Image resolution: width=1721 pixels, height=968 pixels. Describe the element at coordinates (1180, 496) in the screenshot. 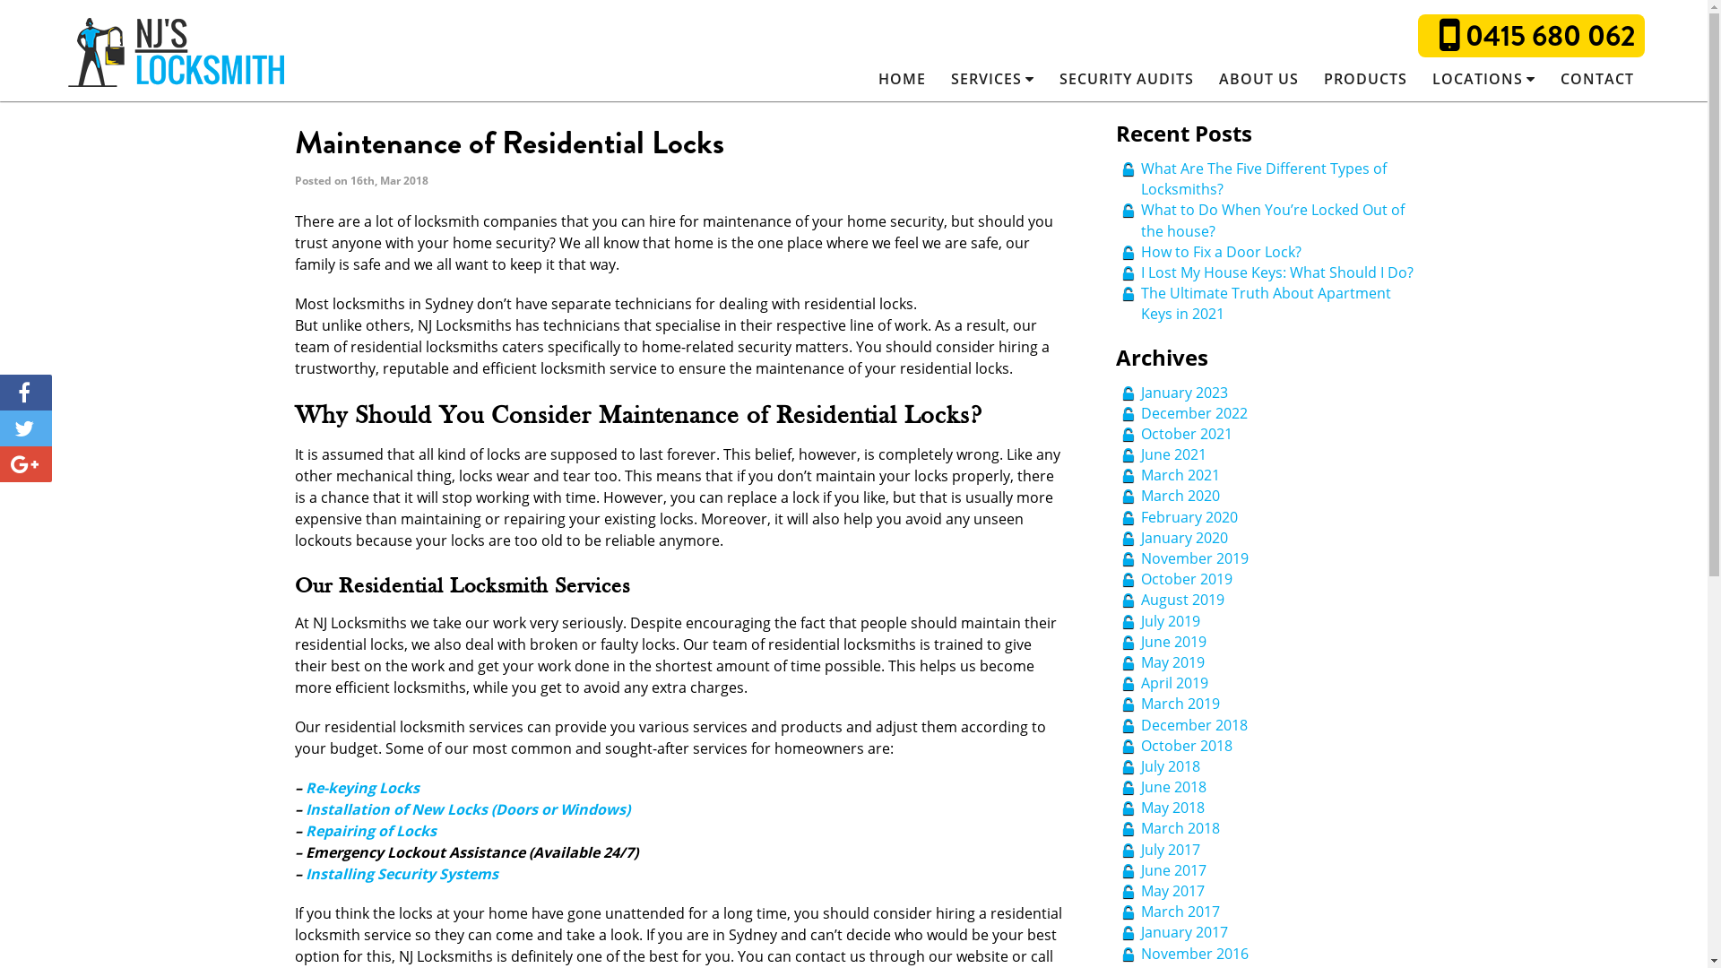

I see `March 2020` at that location.